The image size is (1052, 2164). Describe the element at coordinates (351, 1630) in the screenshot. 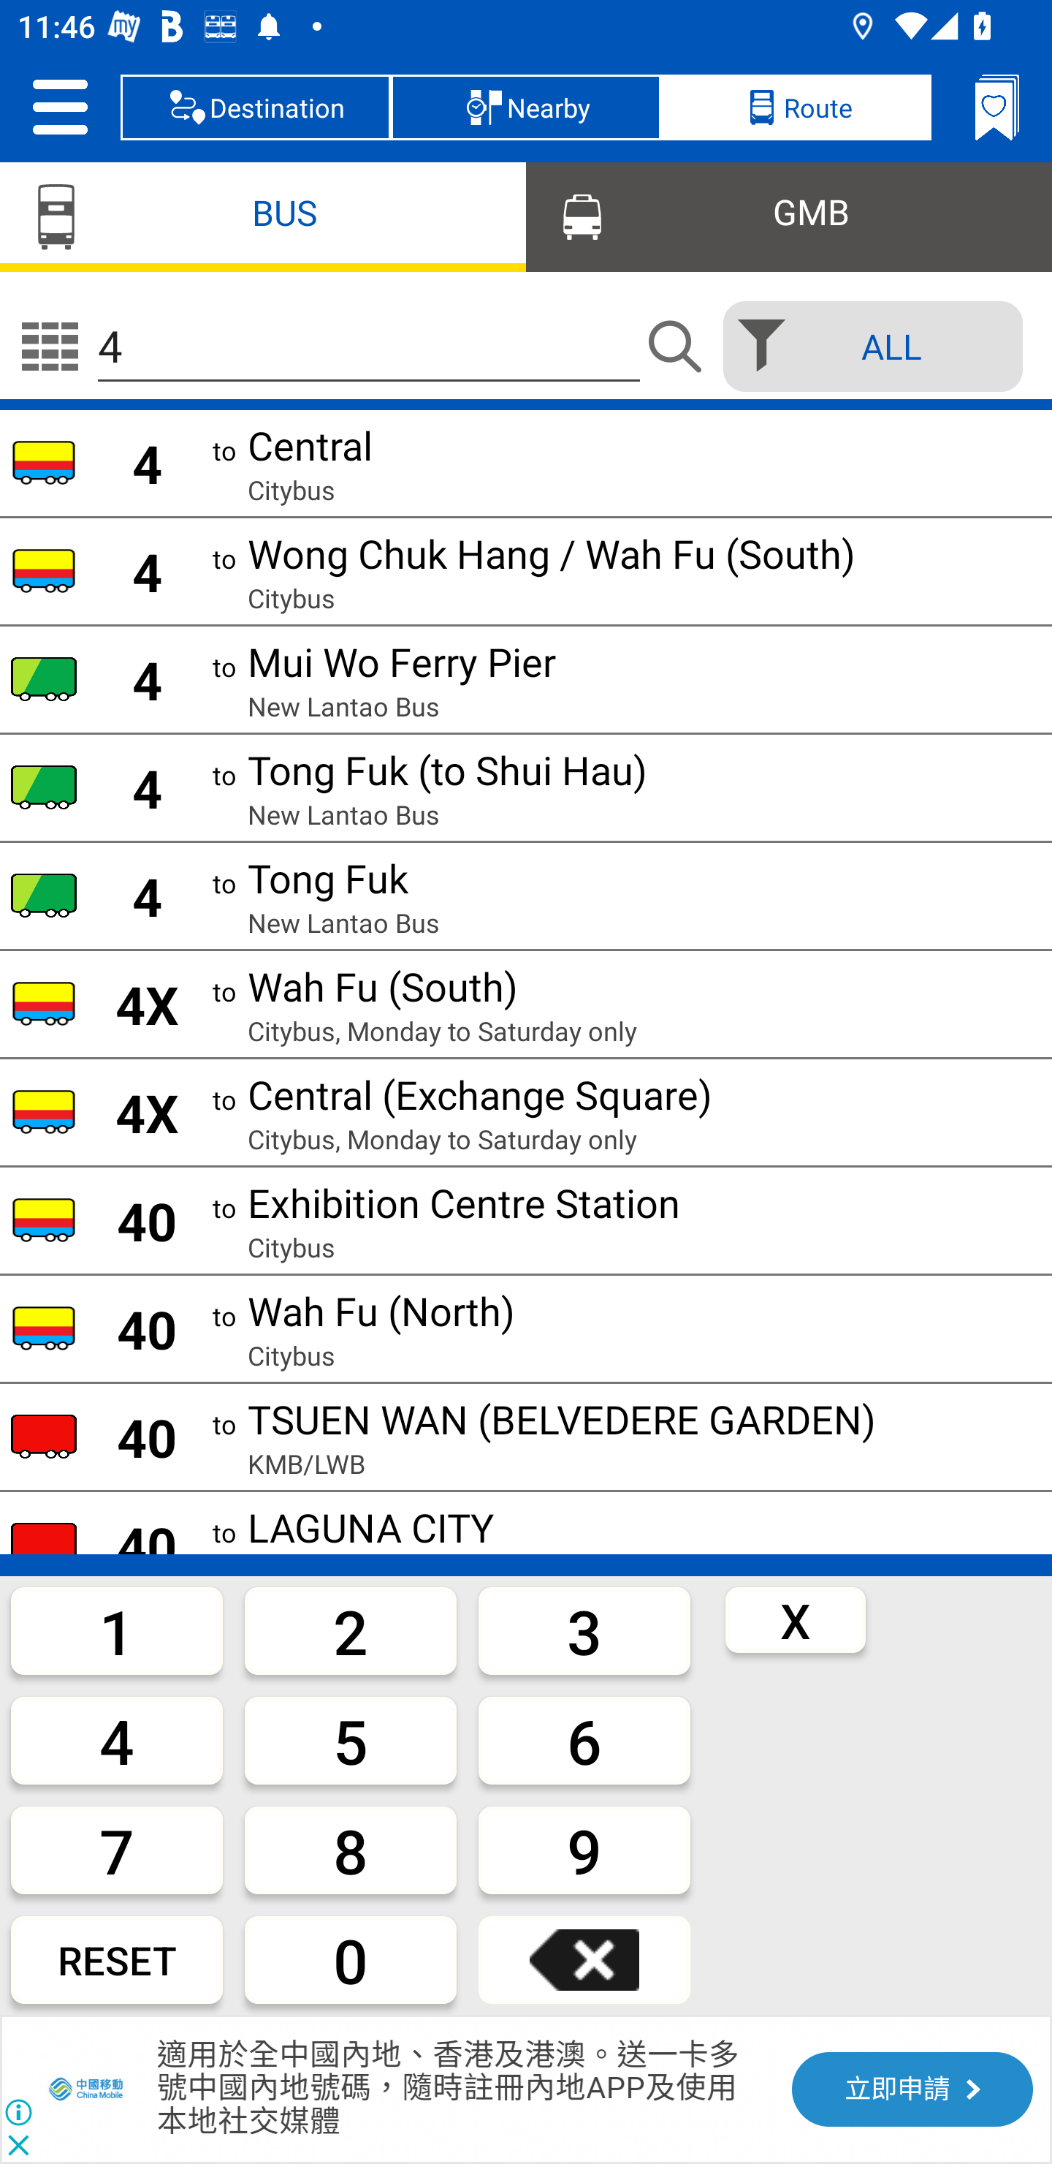

I see `2` at that location.